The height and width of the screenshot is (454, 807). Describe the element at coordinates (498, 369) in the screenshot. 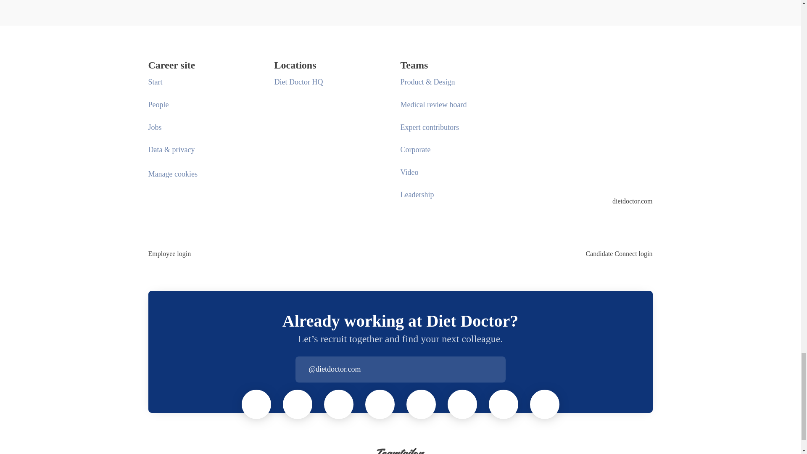

I see `Log in` at that location.